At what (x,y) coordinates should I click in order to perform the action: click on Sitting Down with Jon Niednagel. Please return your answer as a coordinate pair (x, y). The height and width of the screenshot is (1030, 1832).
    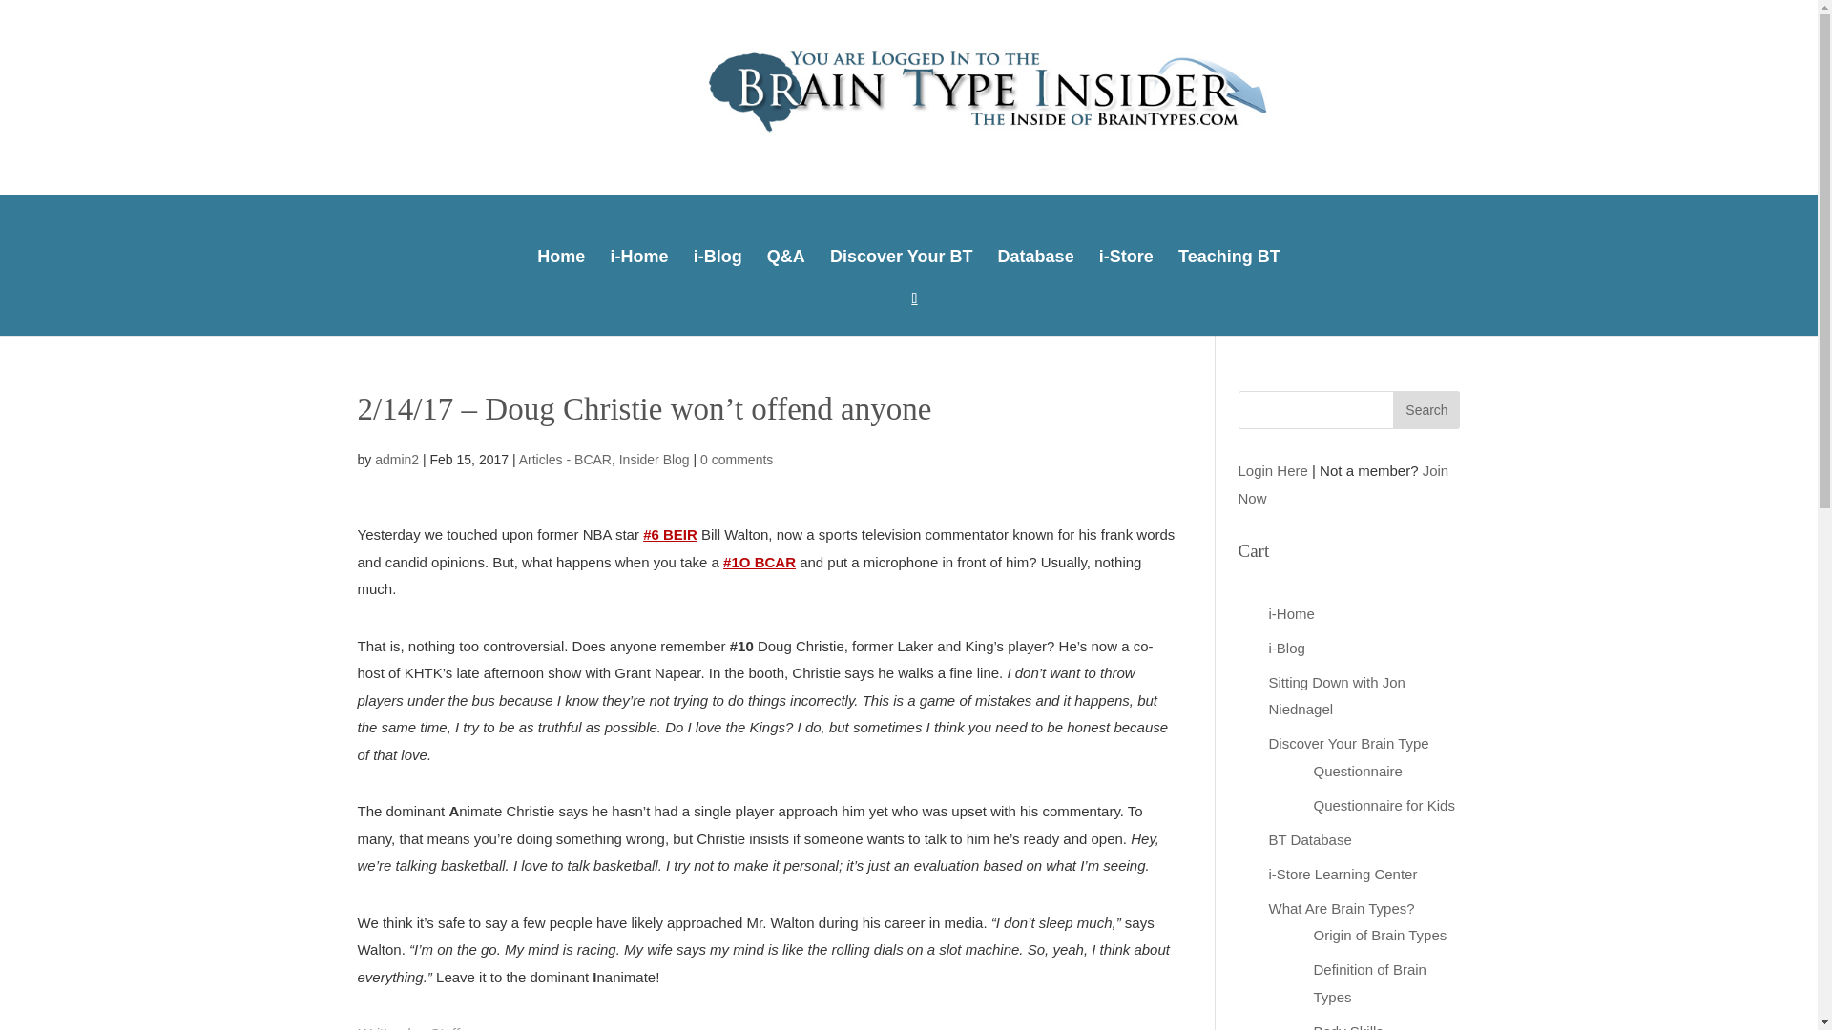
    Looking at the image, I should click on (1337, 696).